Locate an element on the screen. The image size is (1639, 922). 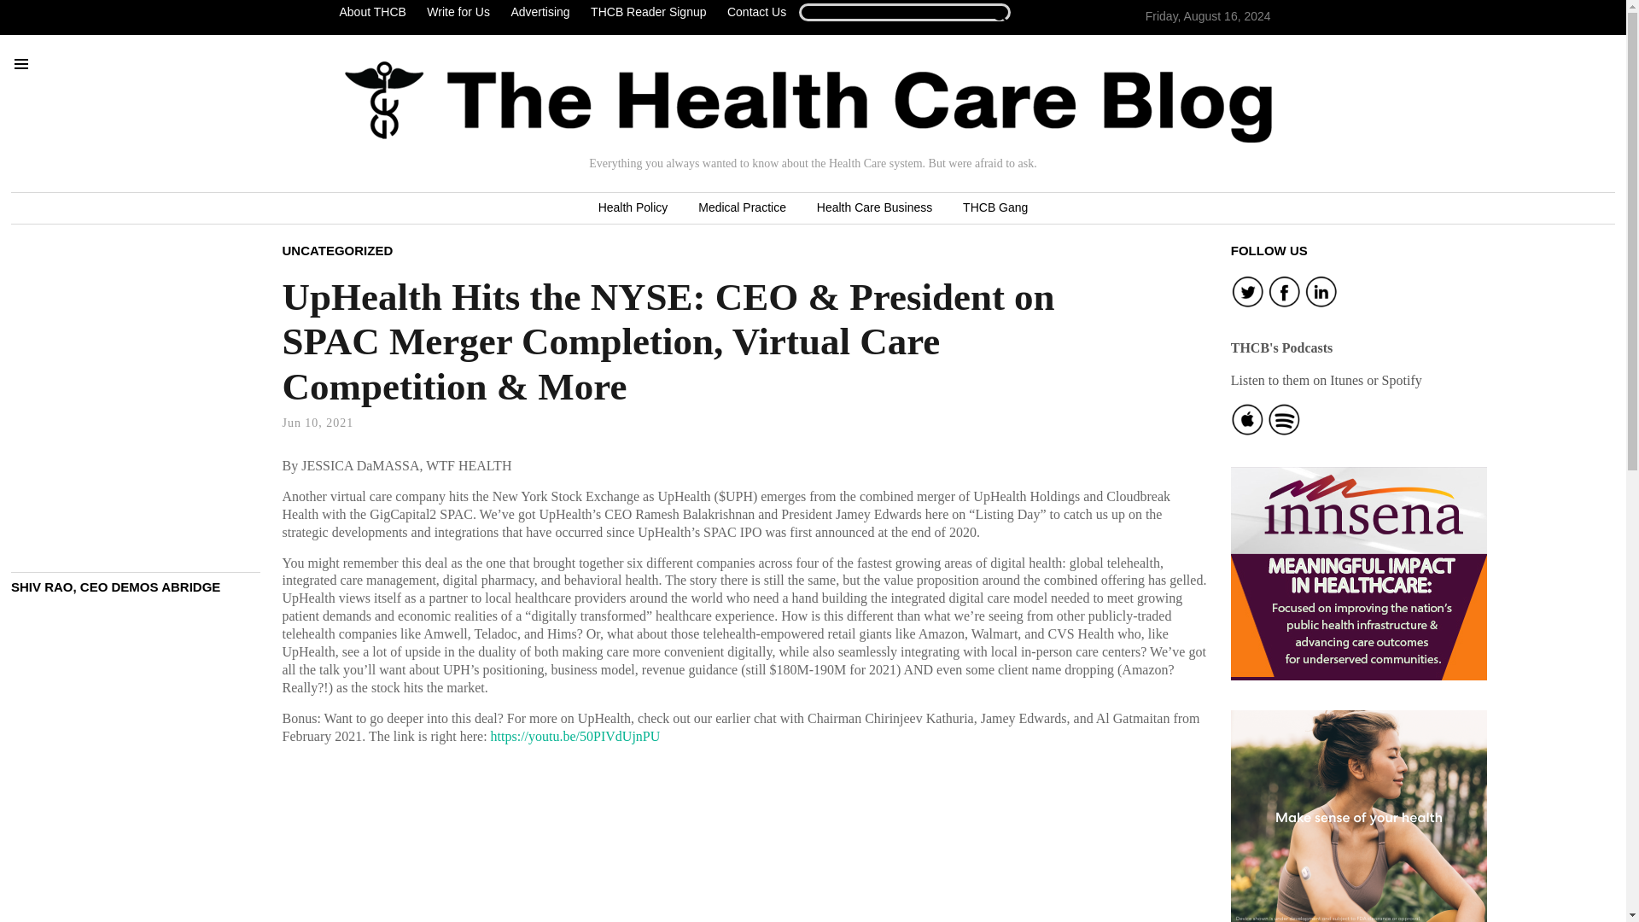
Home is located at coordinates (808, 102).